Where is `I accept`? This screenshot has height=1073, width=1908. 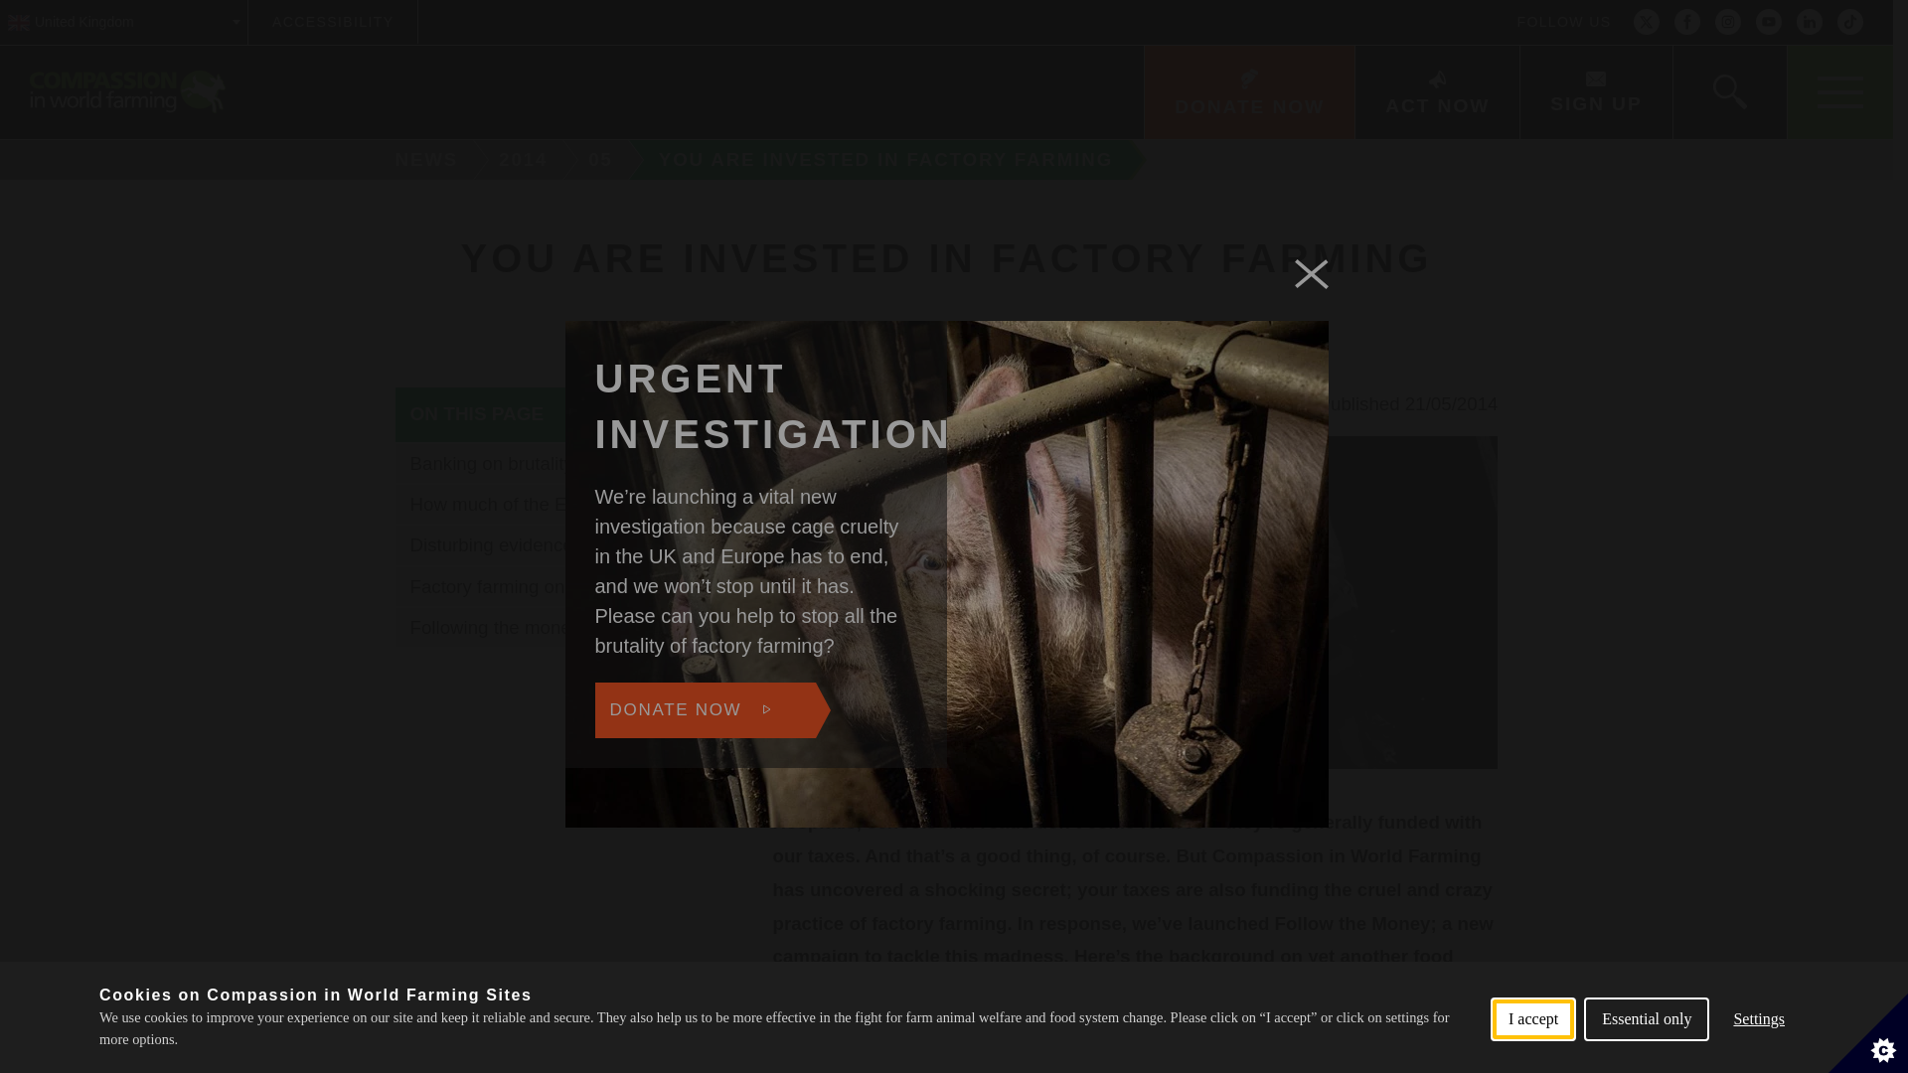
I accept is located at coordinates (1532, 1063).